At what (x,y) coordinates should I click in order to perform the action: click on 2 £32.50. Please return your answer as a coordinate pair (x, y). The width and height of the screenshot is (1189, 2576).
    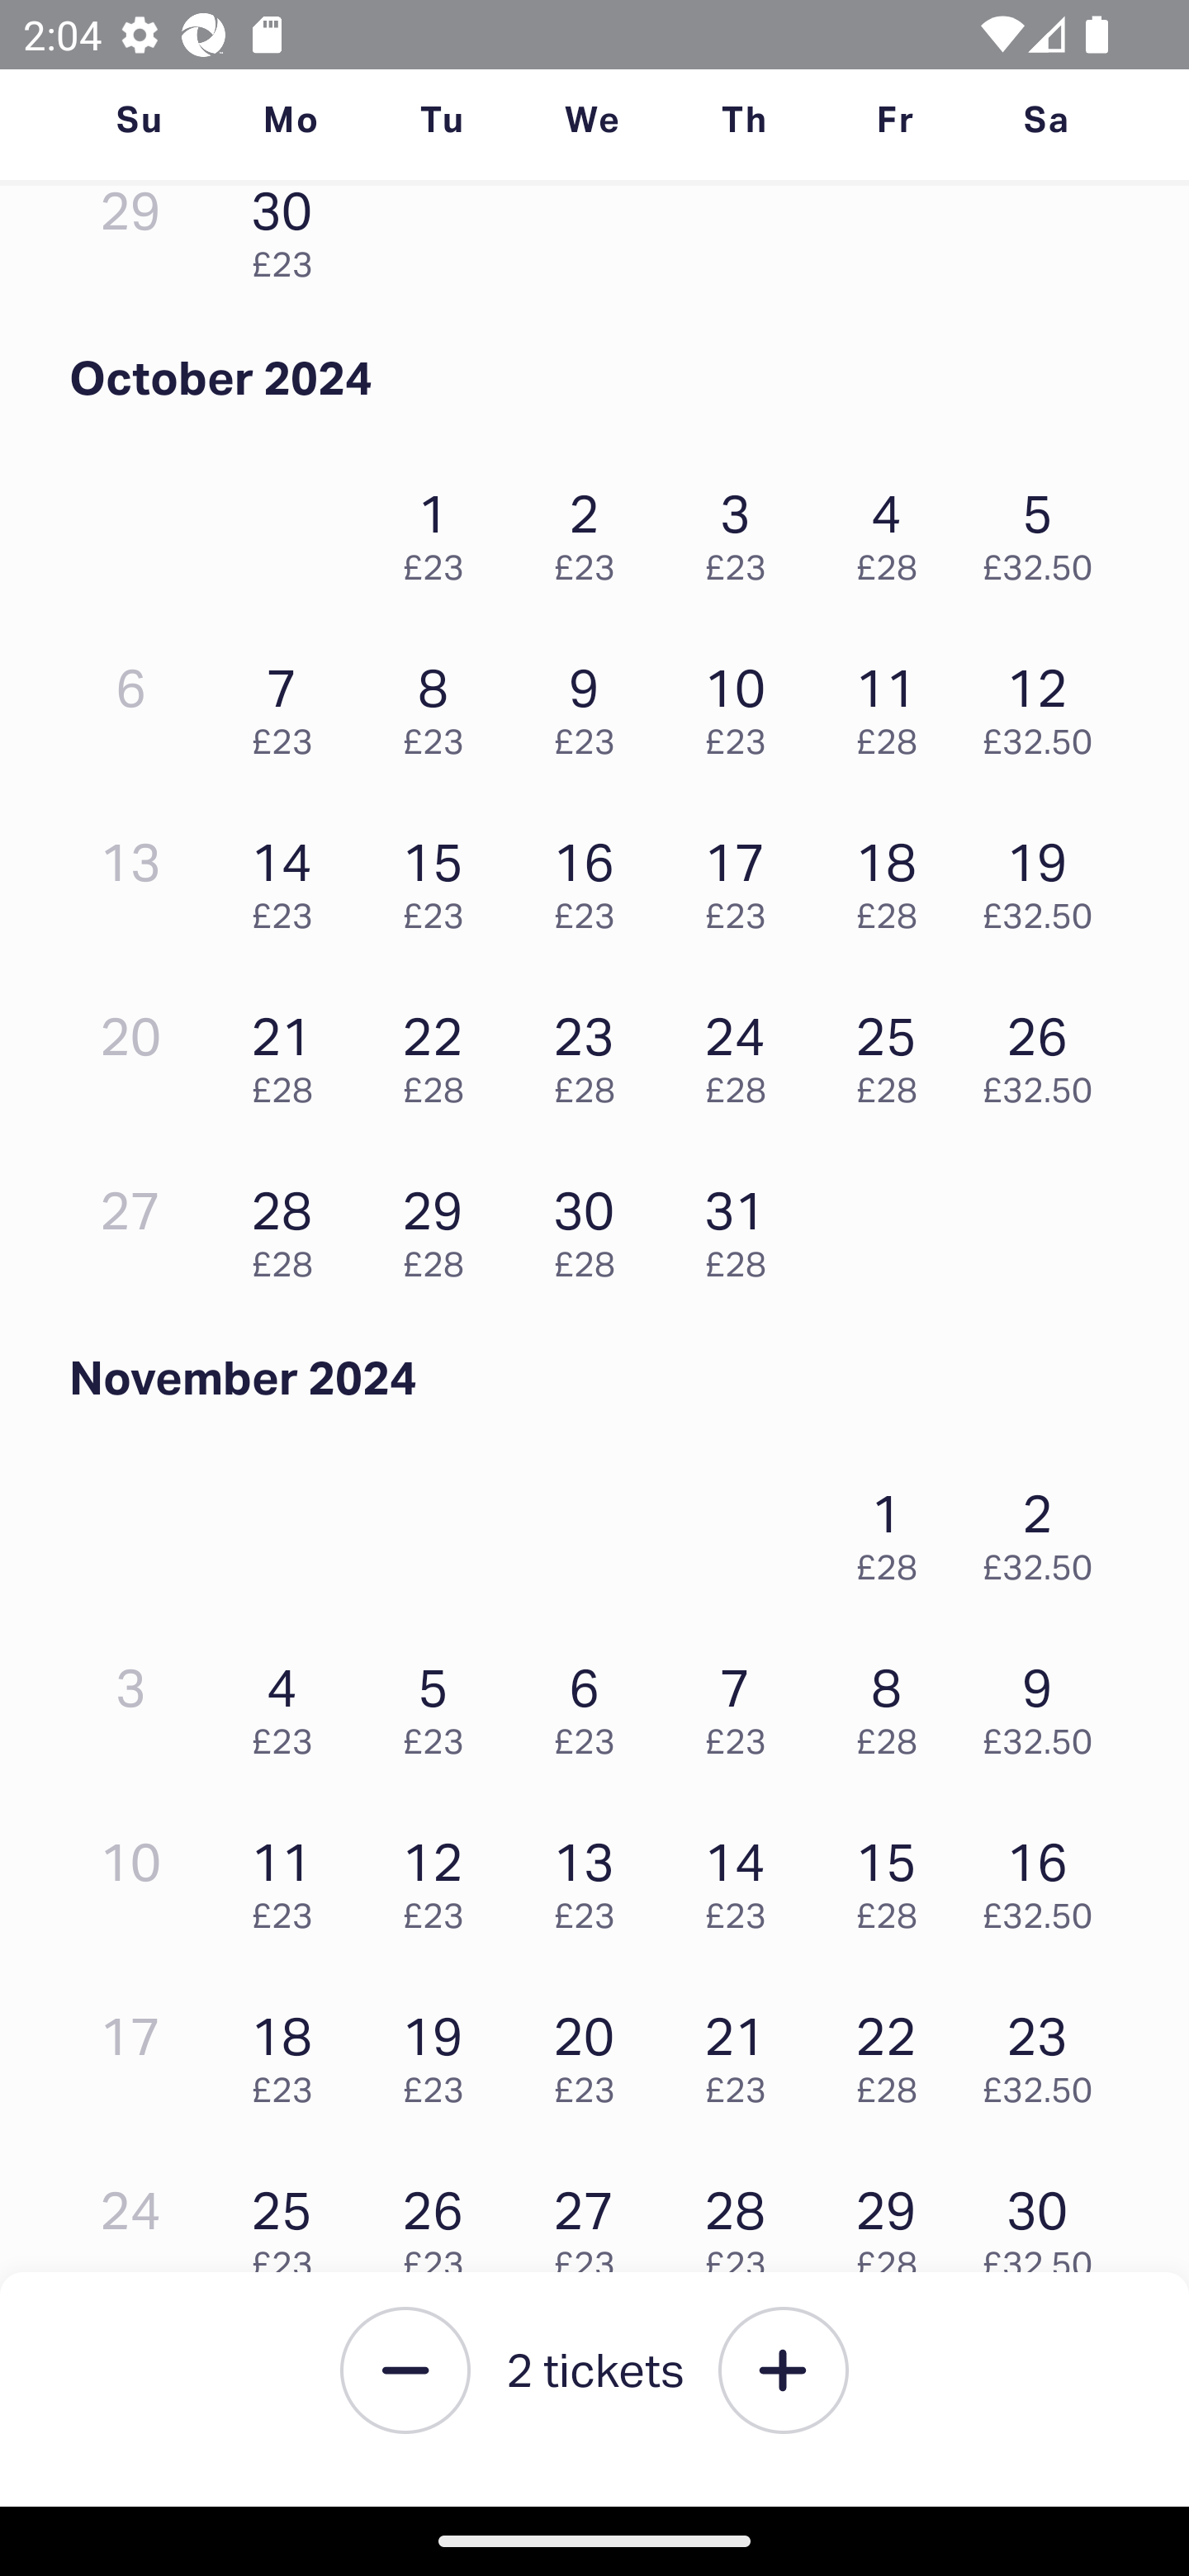
    Looking at the image, I should click on (1045, 1529).